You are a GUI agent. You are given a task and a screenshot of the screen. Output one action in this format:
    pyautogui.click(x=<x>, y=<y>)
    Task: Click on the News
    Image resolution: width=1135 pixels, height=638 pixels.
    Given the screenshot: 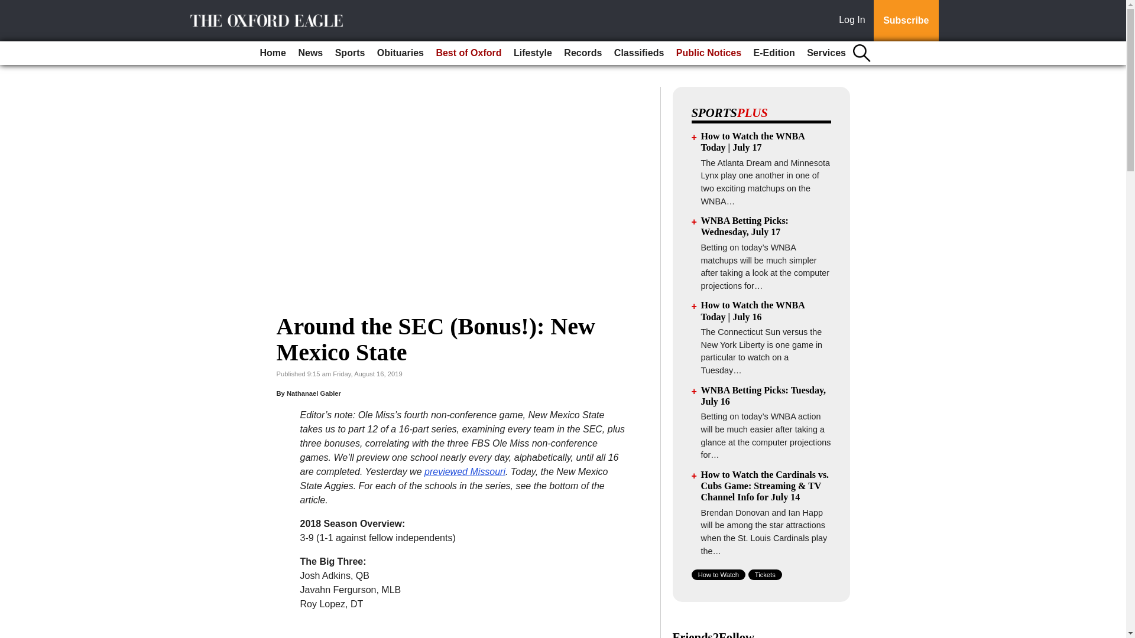 What is the action you would take?
    pyautogui.click(x=310, y=53)
    